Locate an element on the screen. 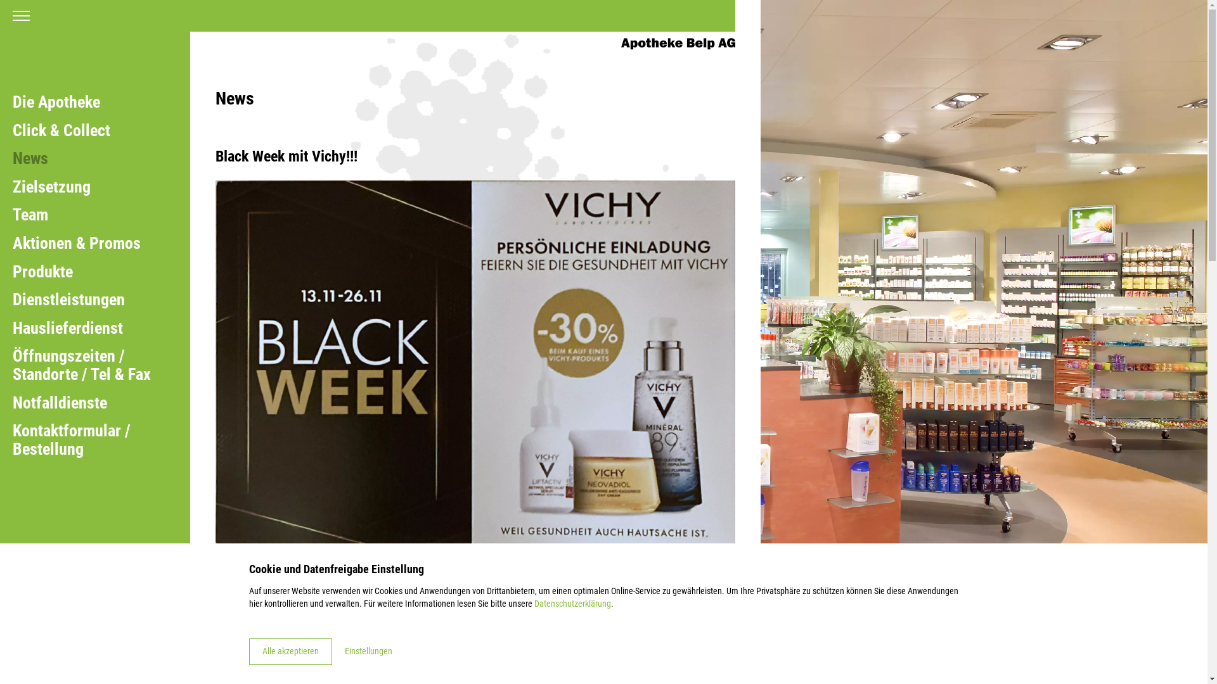  Alle akzeptieren is located at coordinates (290, 652).